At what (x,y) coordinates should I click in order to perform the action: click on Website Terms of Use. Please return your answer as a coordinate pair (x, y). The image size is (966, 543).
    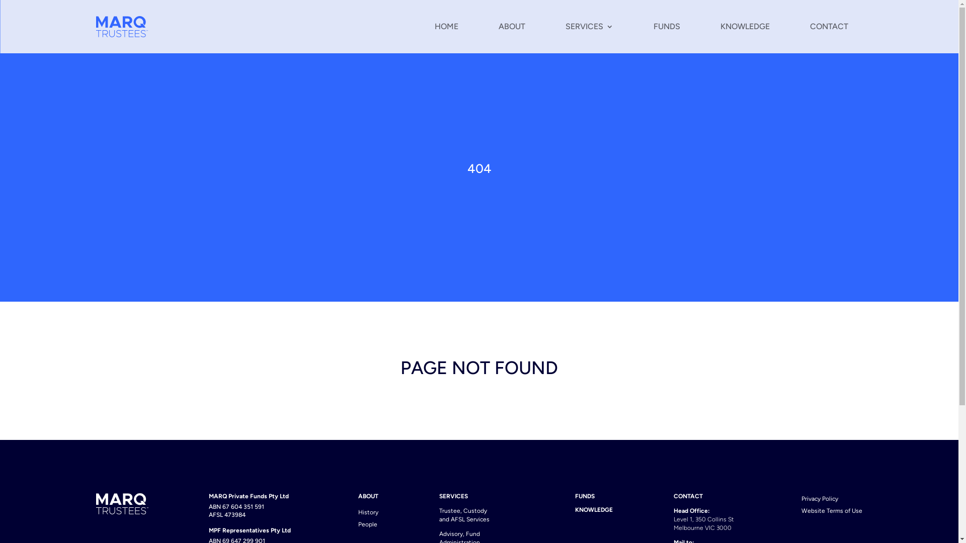
    Looking at the image, I should click on (832, 511).